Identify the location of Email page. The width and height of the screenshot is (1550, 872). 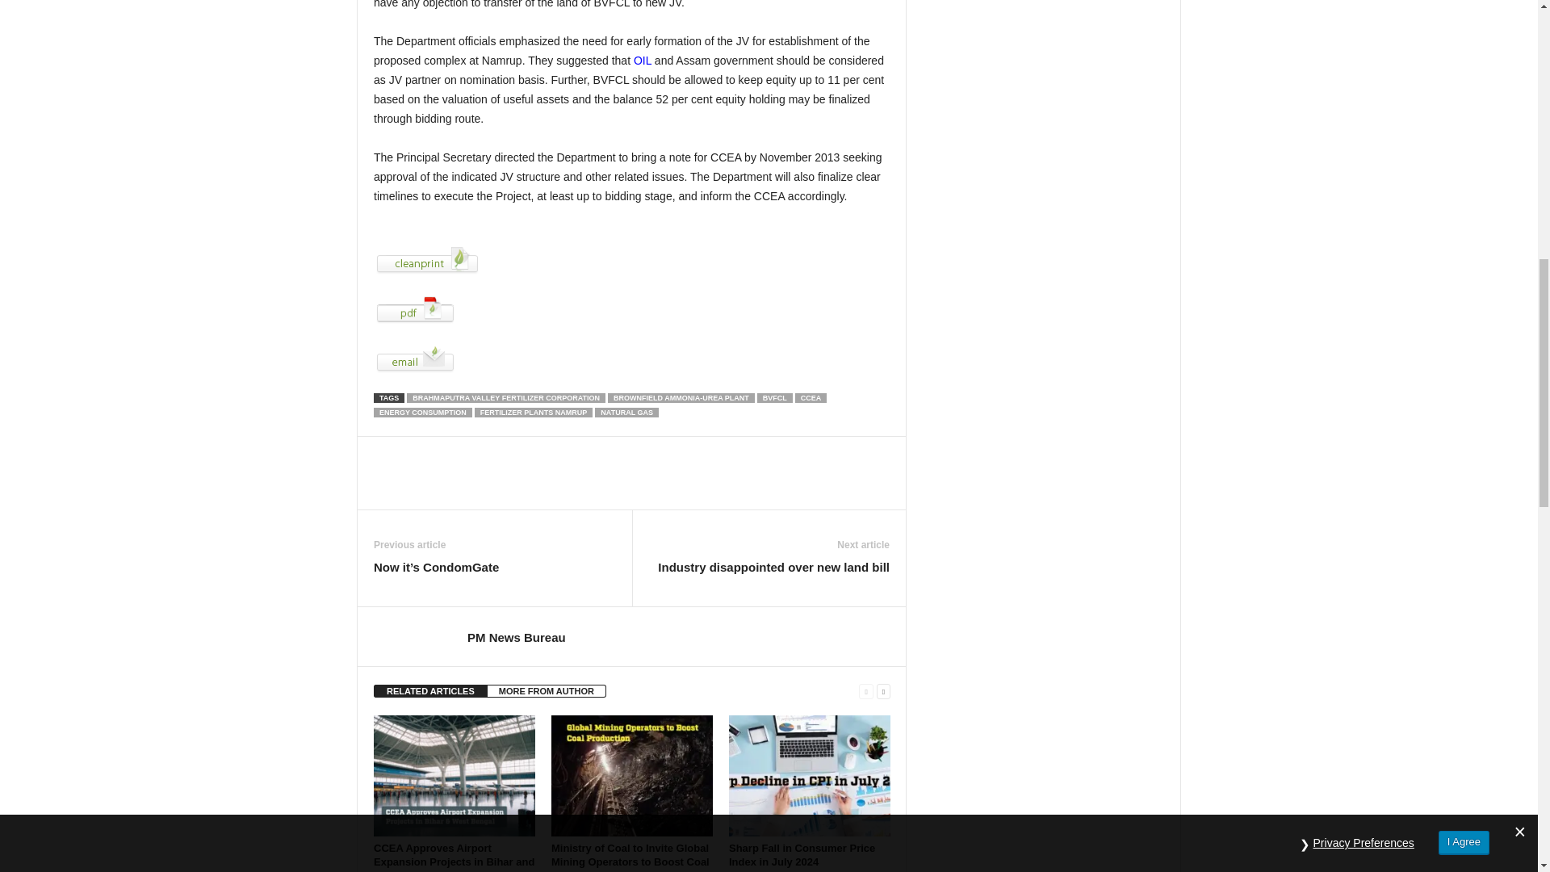
(631, 359).